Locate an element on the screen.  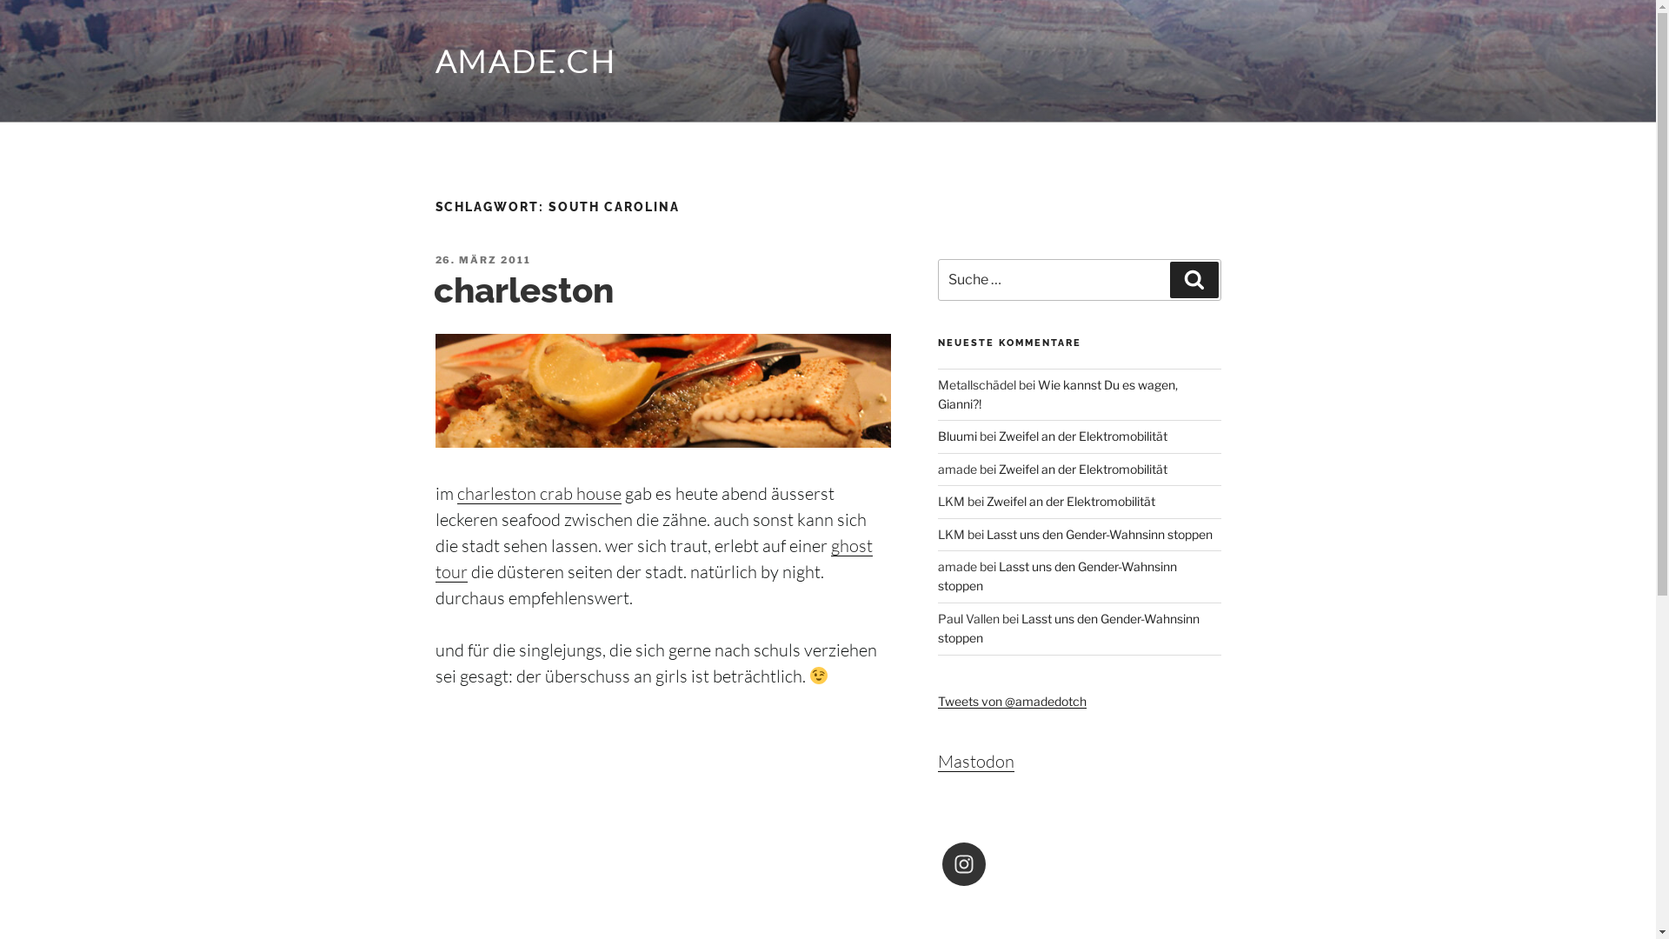
Bluumi is located at coordinates (958, 436).